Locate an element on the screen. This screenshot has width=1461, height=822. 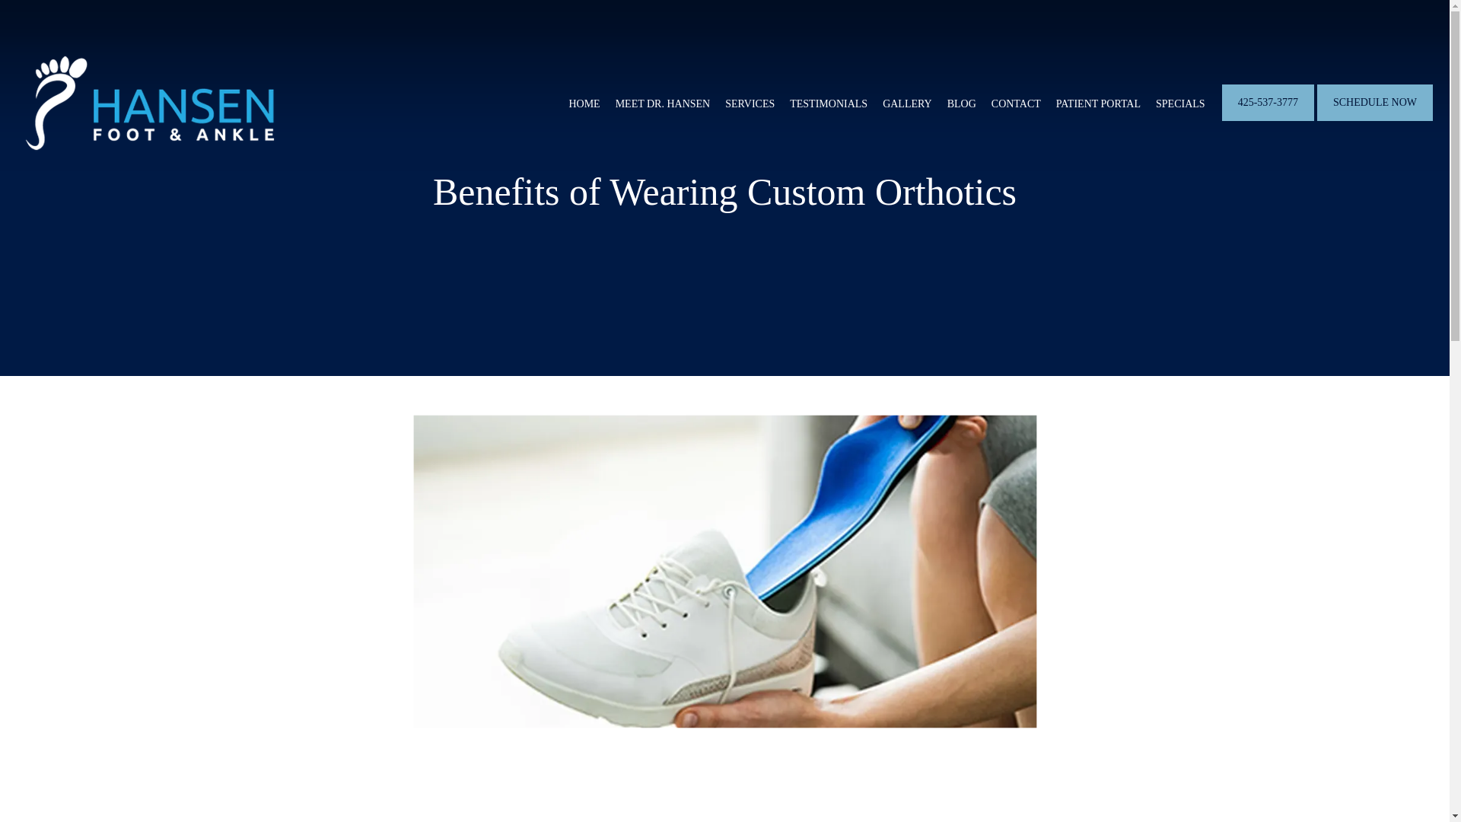
CONTACT is located at coordinates (1016, 104).